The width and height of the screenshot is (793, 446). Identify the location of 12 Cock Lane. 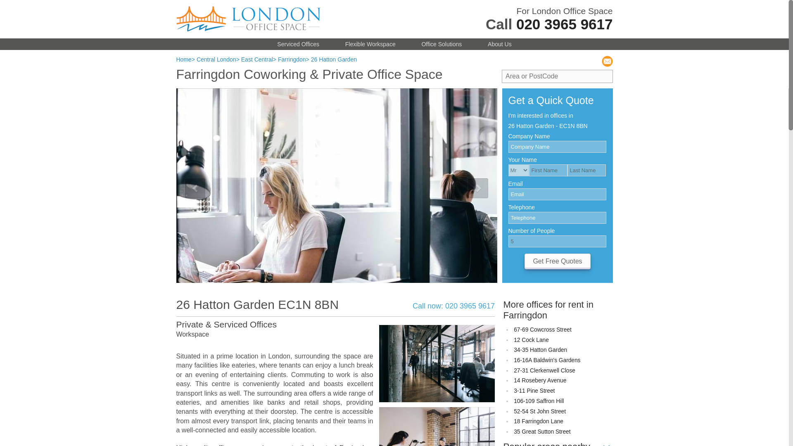
(531, 340).